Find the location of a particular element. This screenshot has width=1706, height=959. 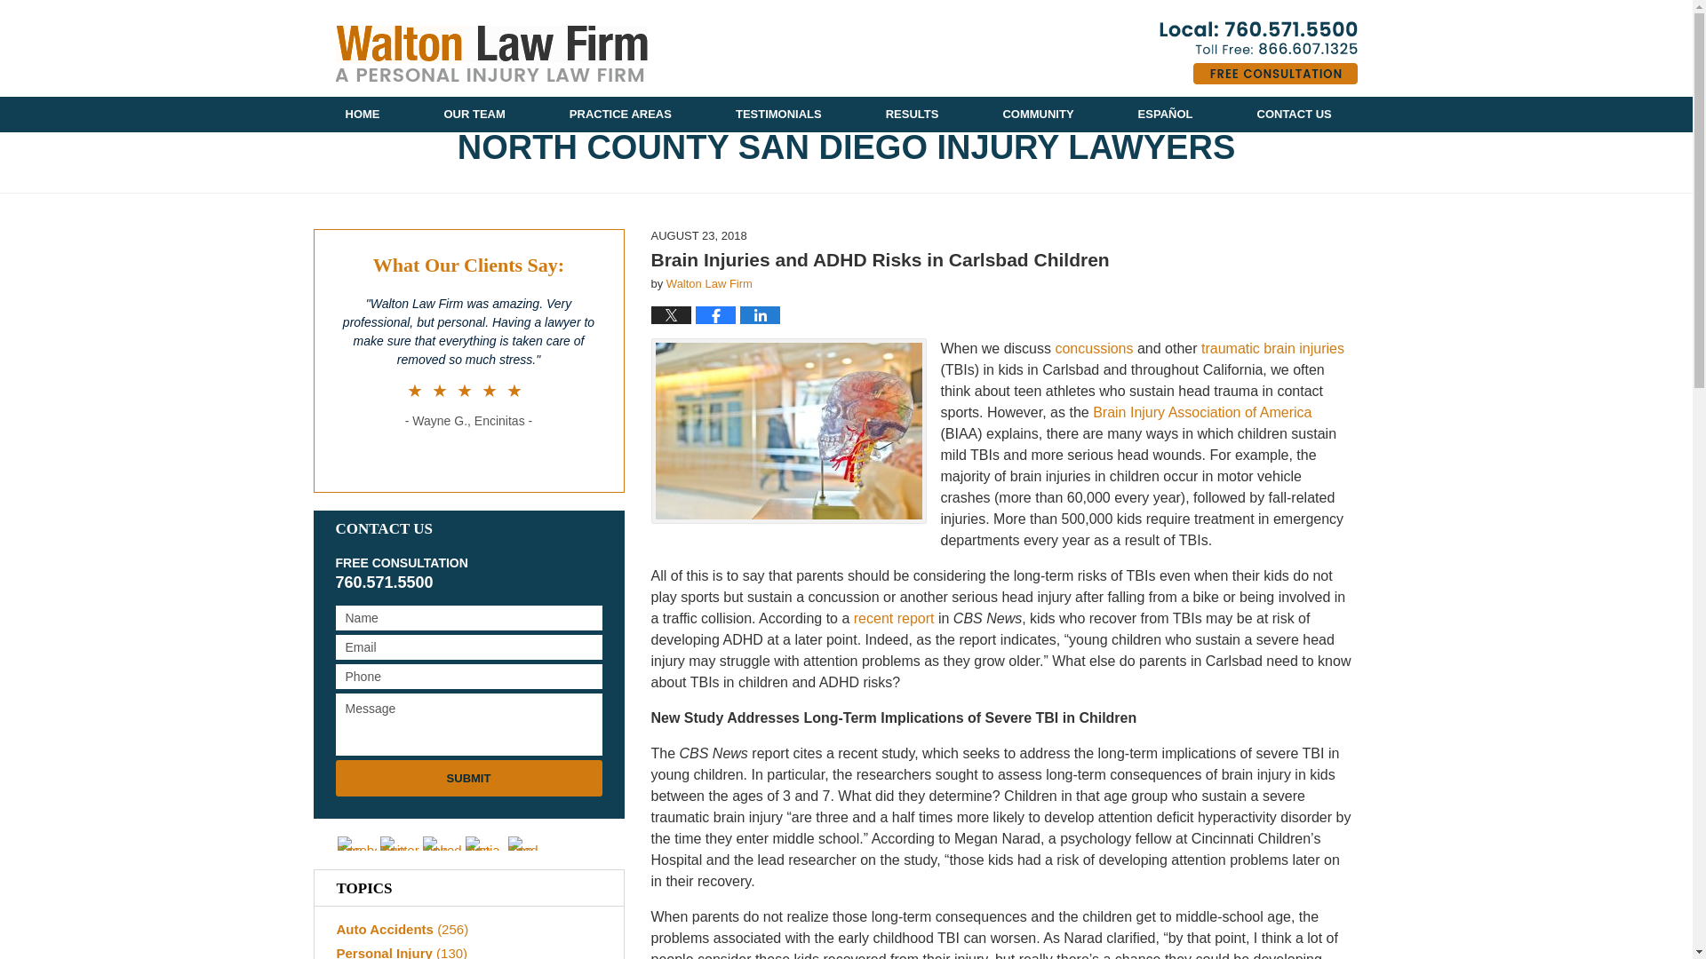

LinkedIn is located at coordinates (442, 843).